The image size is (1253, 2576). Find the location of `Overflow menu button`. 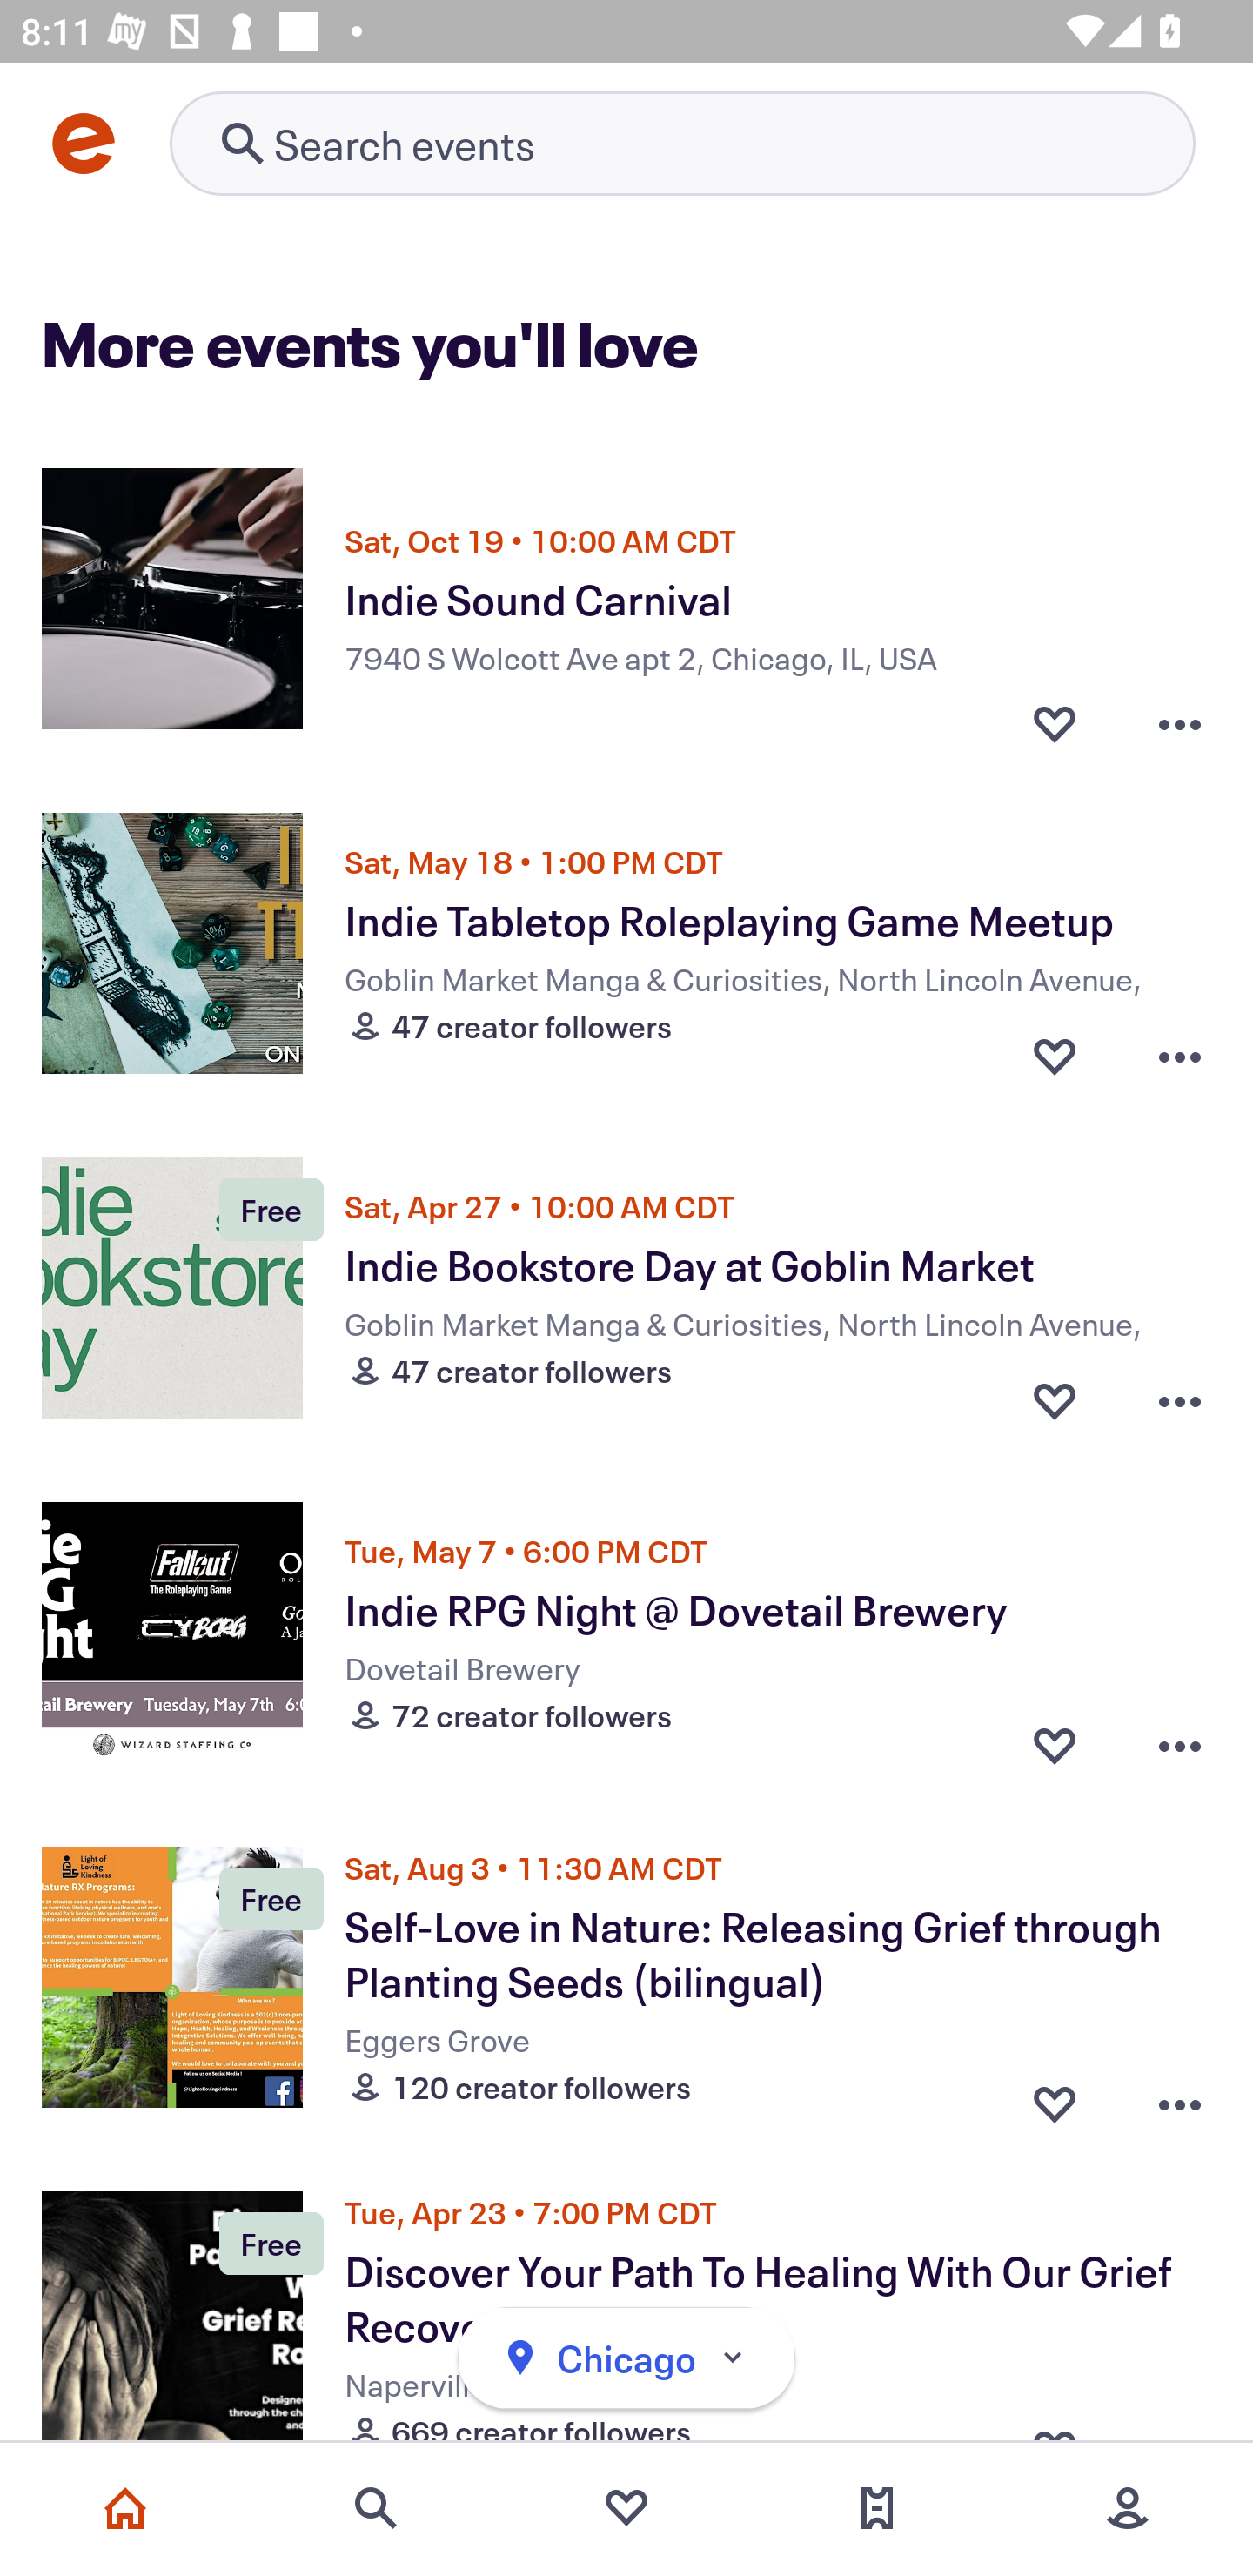

Overflow menu button is located at coordinates (1180, 1399).